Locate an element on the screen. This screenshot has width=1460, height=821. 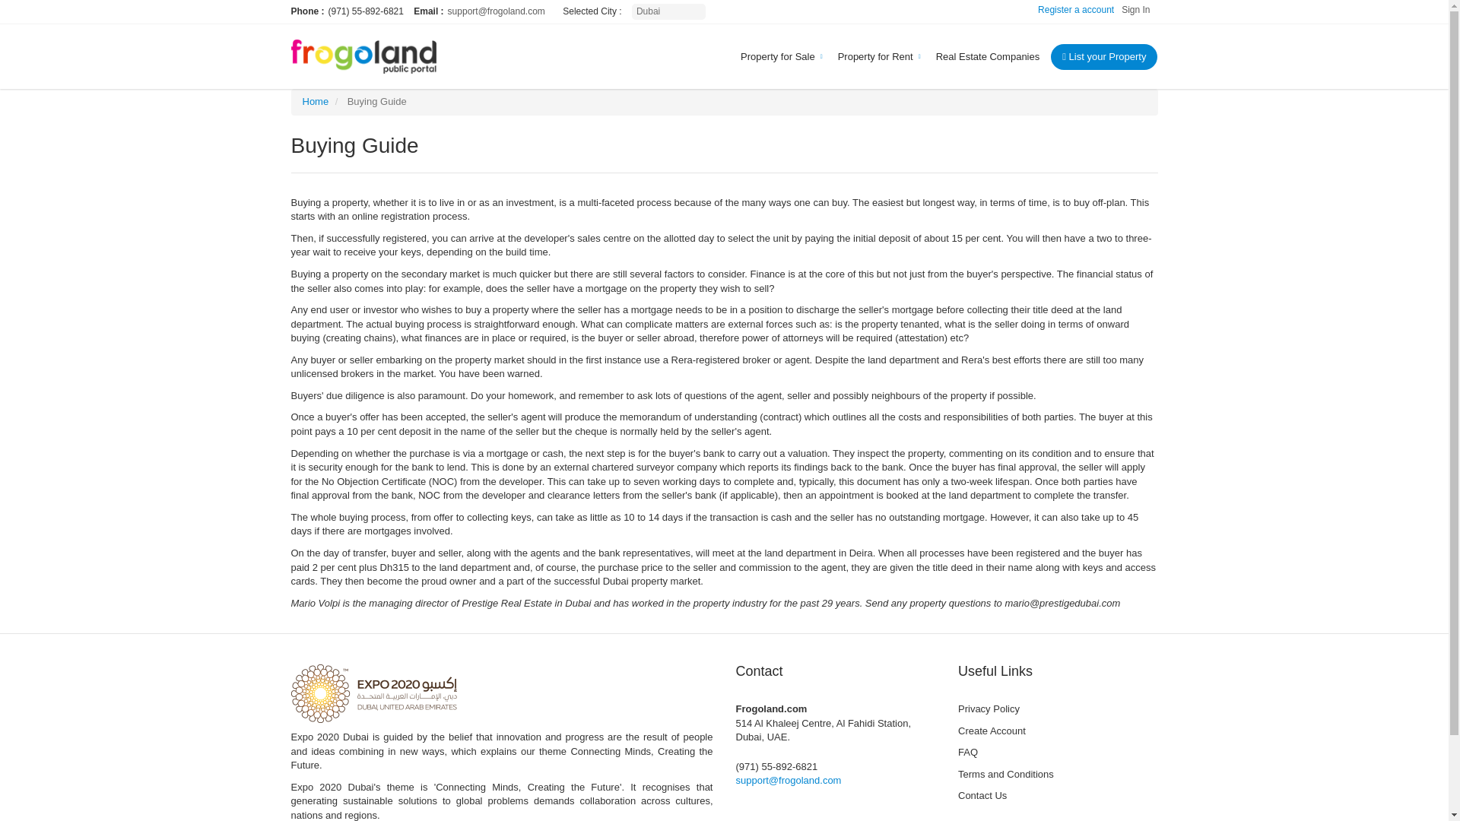
Real Estate Companies is located at coordinates (987, 56).